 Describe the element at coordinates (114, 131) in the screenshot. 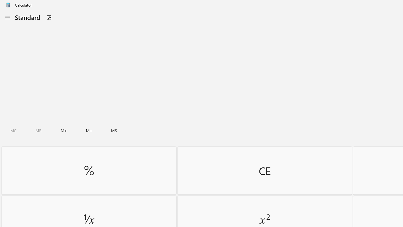

I see `Memory store` at that location.